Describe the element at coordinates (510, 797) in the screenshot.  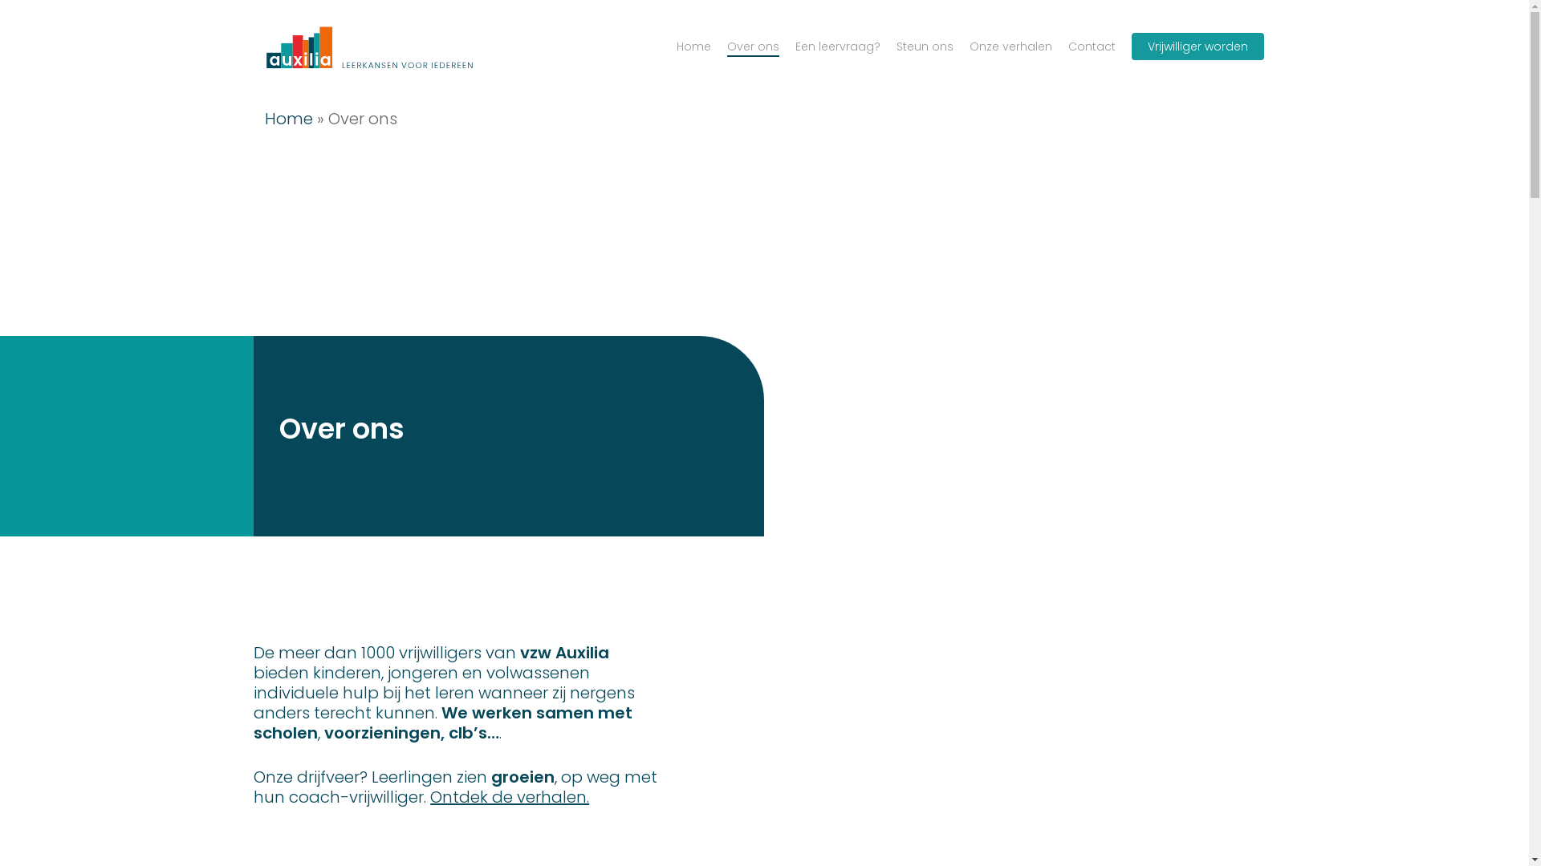
I see `Ontdek de verhalen.` at that location.